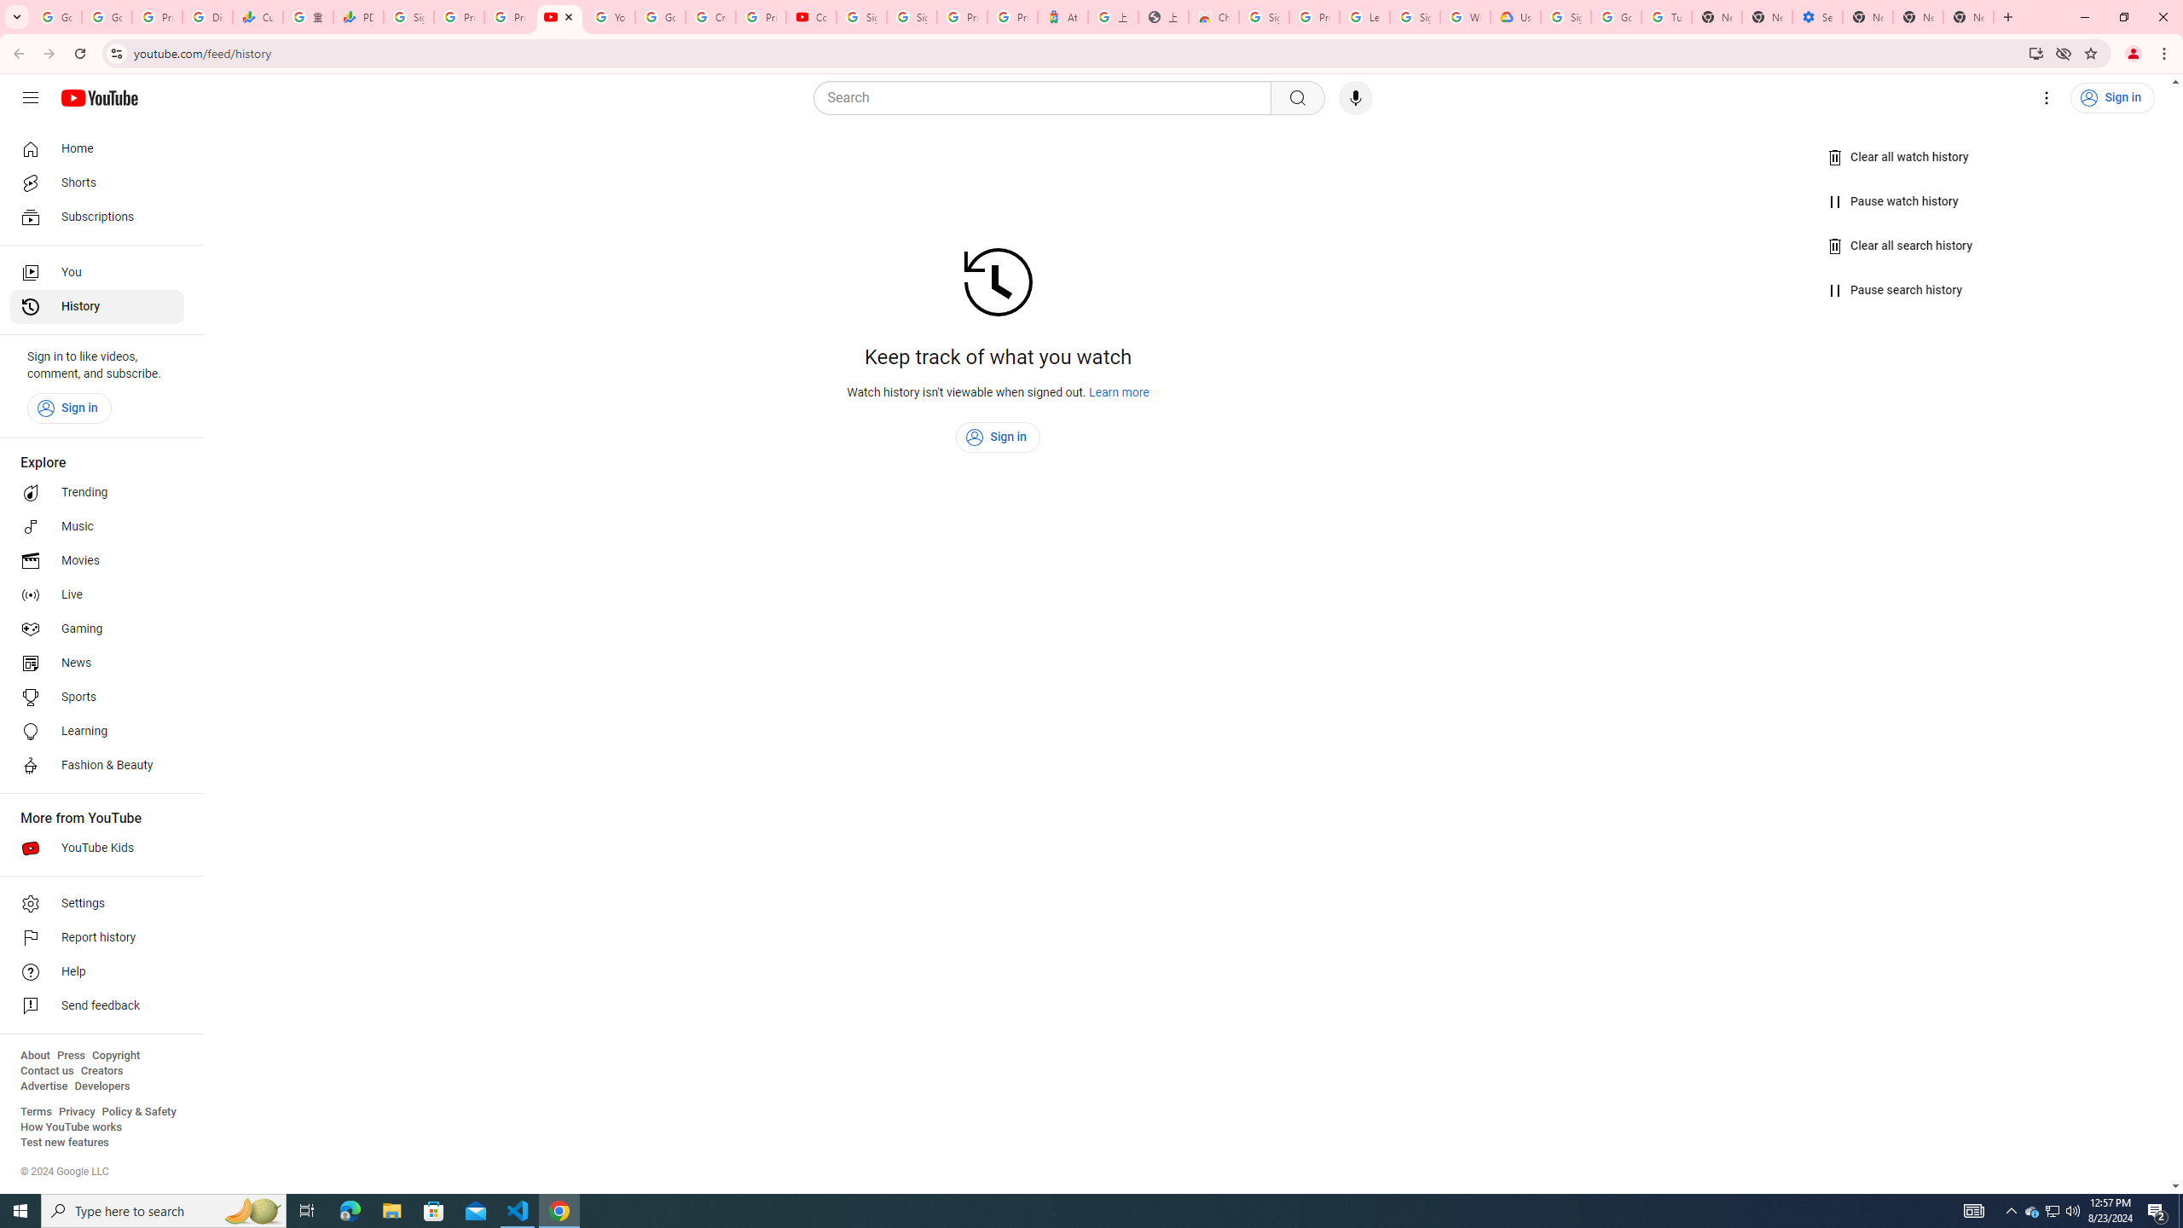 This screenshot has height=1228, width=2183. I want to click on Third-party cookies blocked, so click(2064, 53).